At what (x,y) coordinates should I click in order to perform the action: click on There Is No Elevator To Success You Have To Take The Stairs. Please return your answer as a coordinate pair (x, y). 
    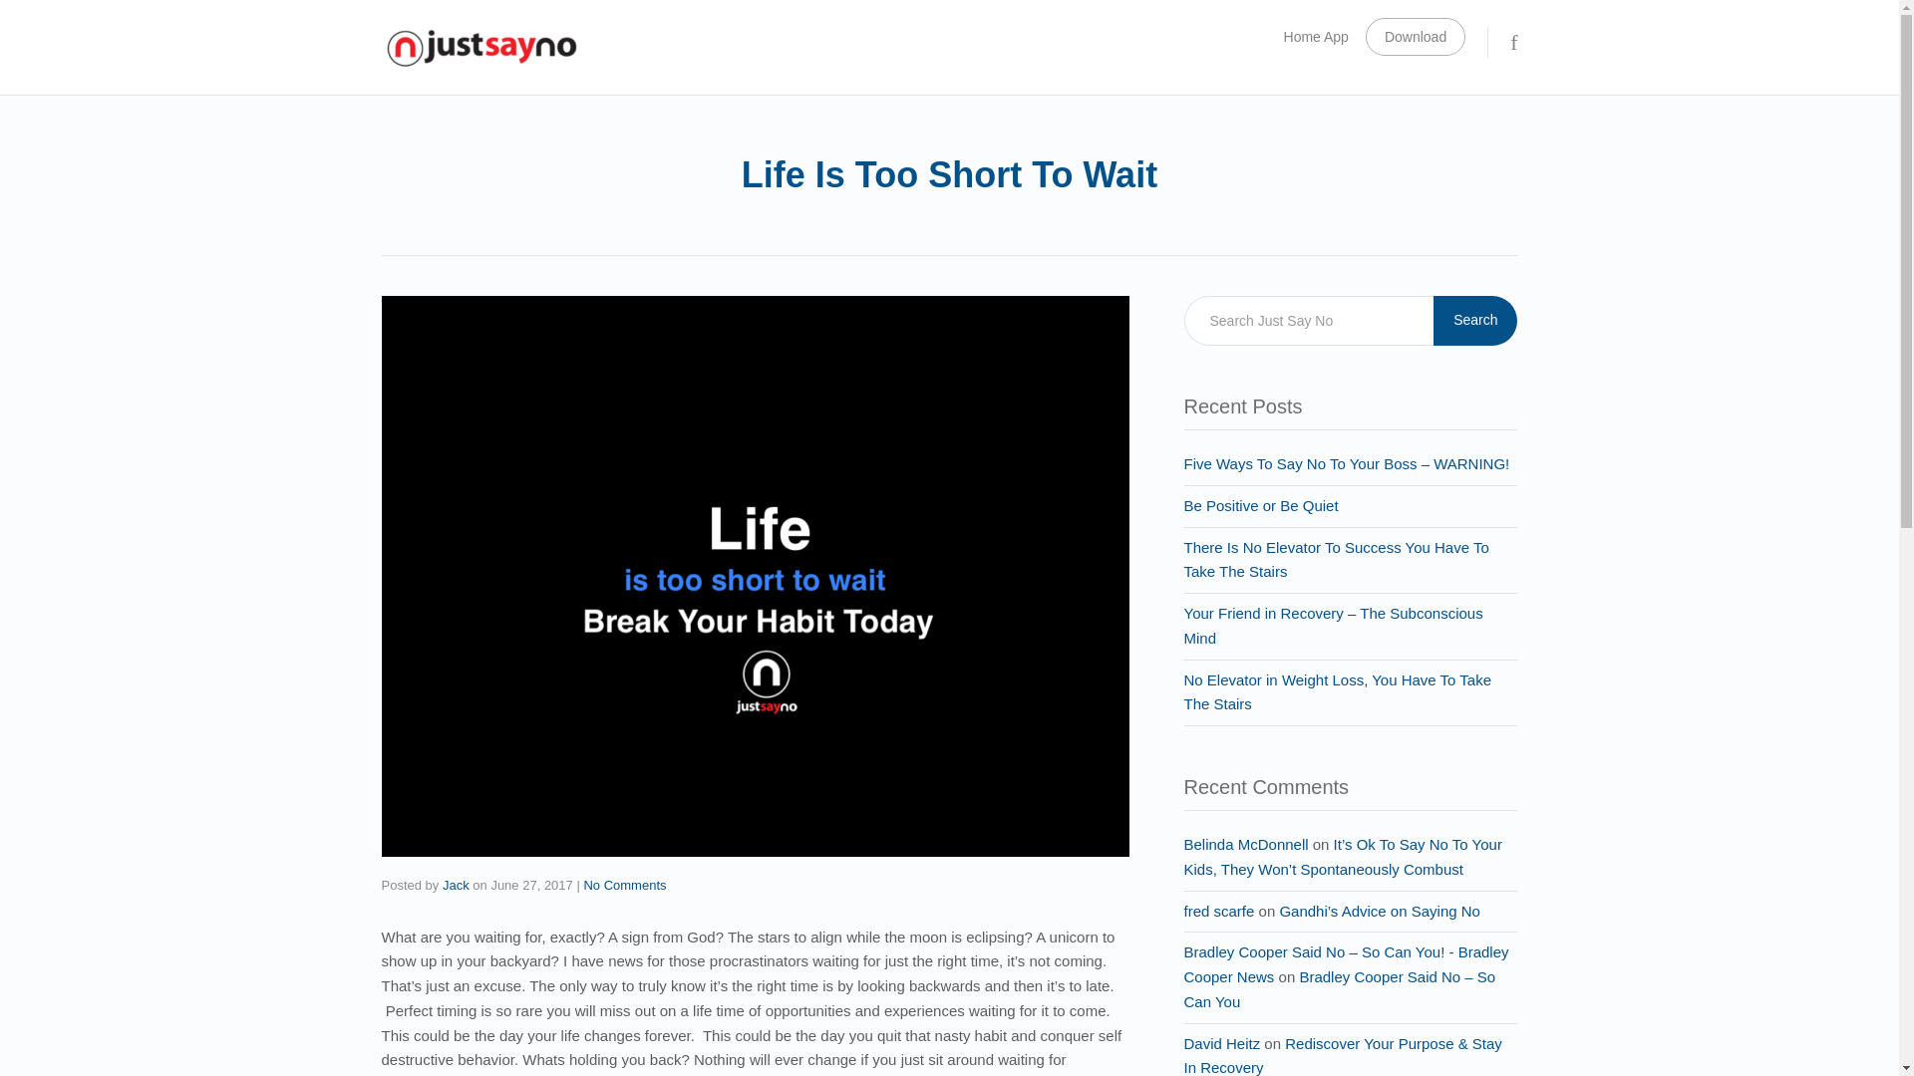
    Looking at the image, I should click on (1336, 559).